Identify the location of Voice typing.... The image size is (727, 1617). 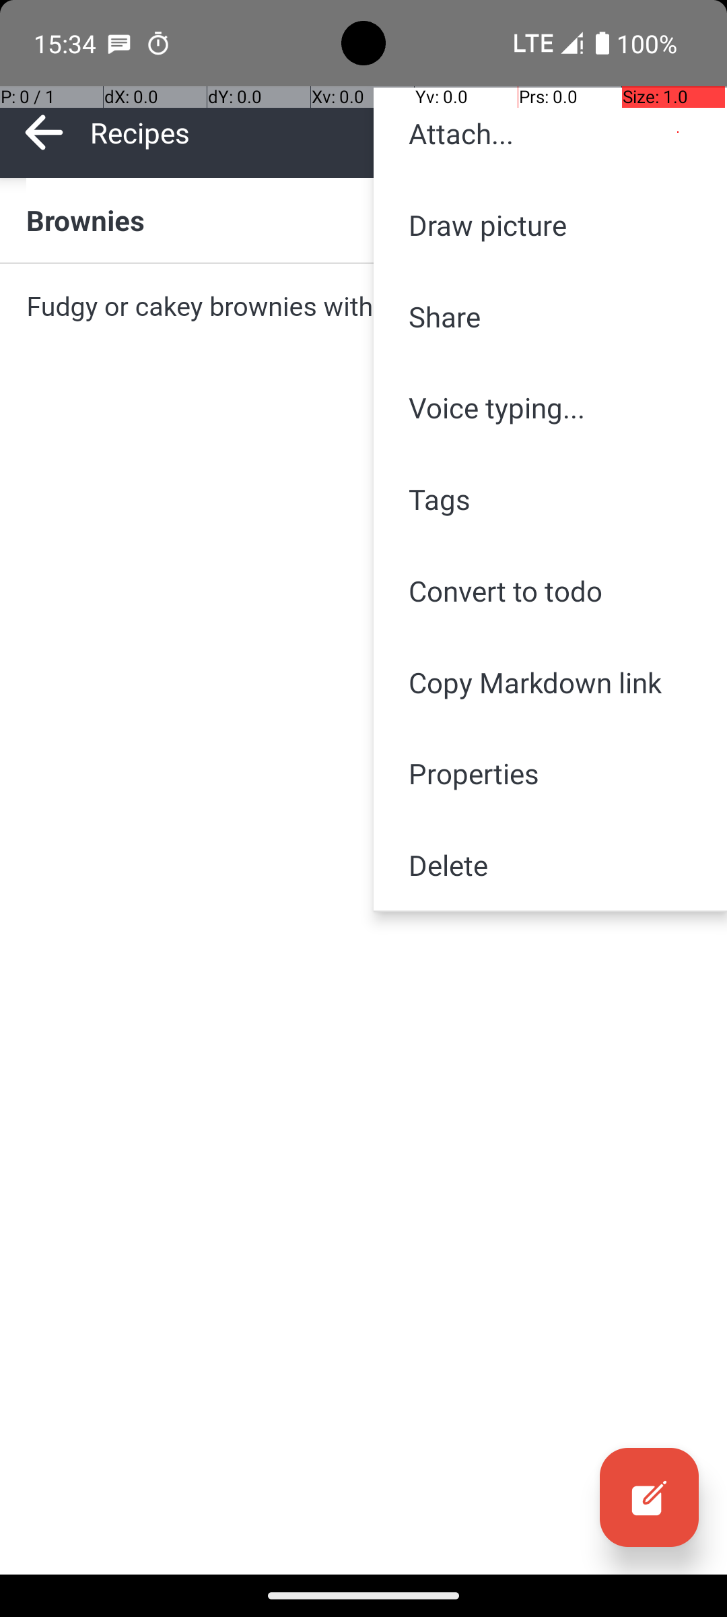
(551, 408).